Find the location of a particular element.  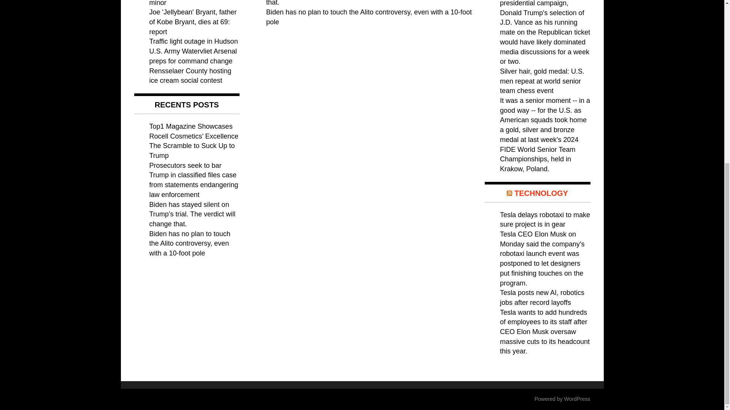

The Scramble to Suck Up to Trump is located at coordinates (192, 150).